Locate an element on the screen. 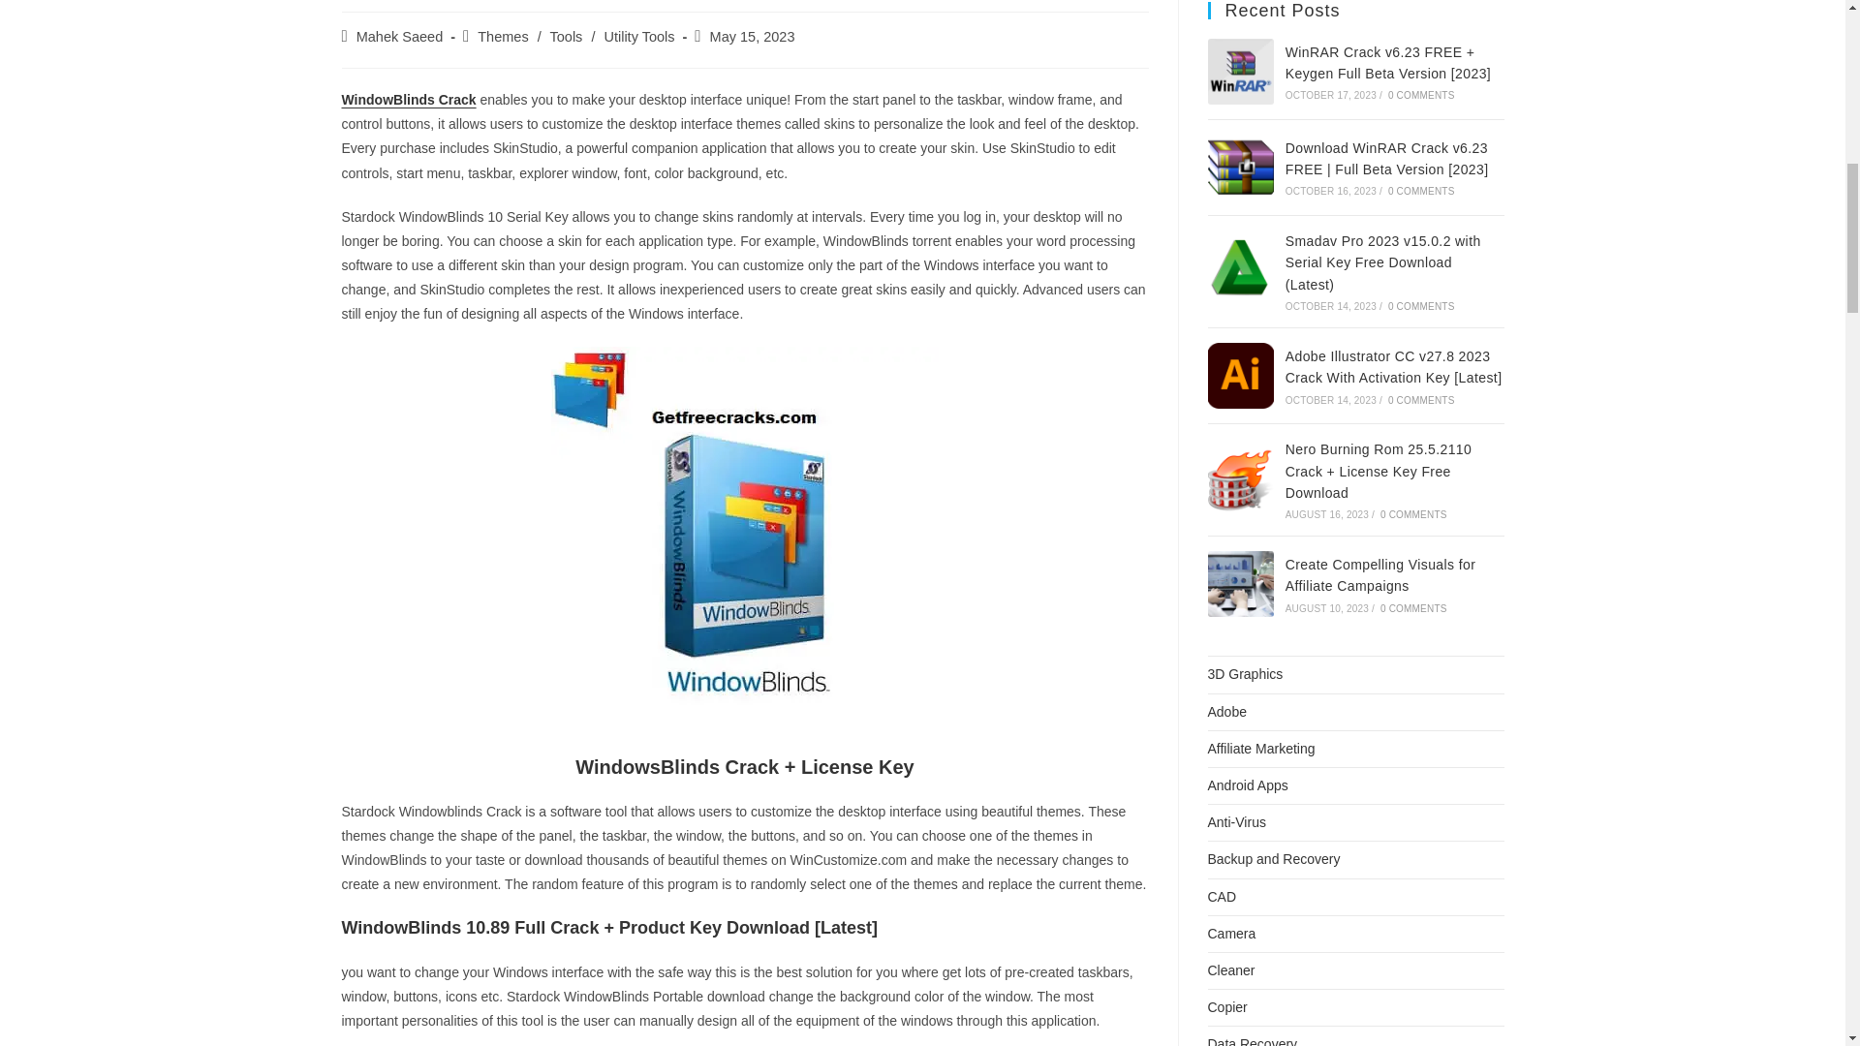 This screenshot has width=1860, height=1046. Utility Tools is located at coordinates (637, 37).